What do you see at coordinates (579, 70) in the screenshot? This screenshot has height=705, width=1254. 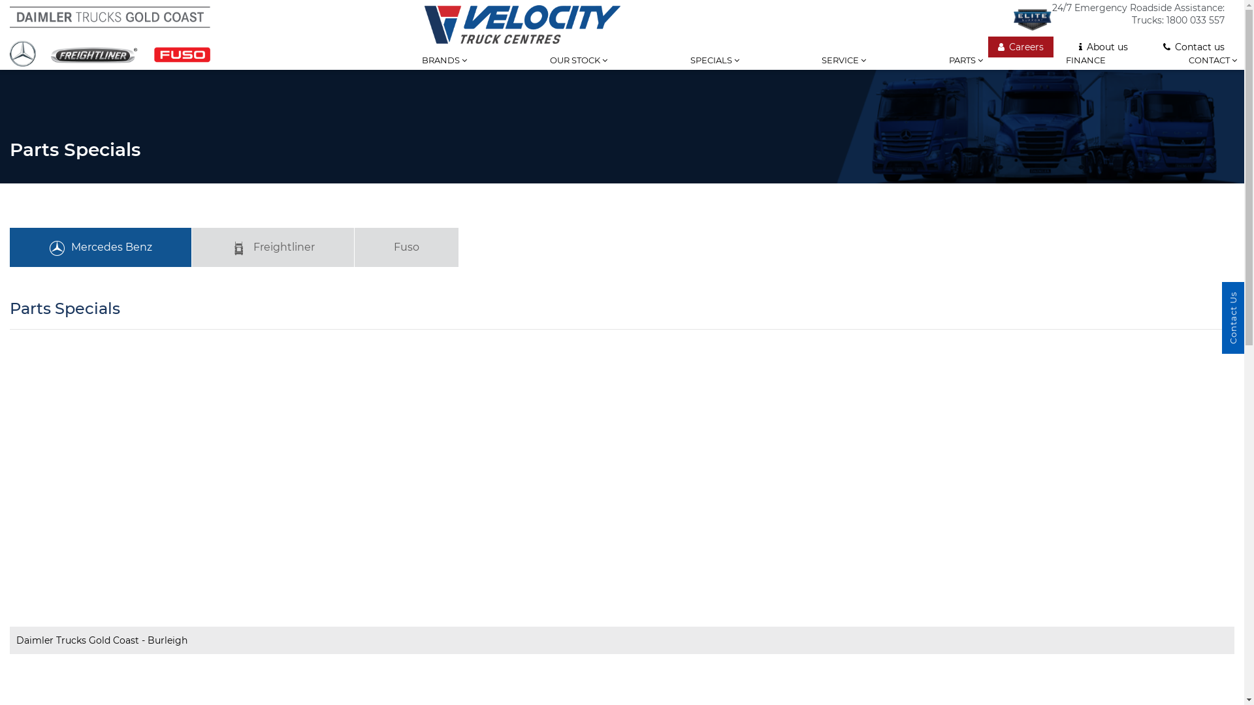 I see `OUR STOCK` at bounding box center [579, 70].